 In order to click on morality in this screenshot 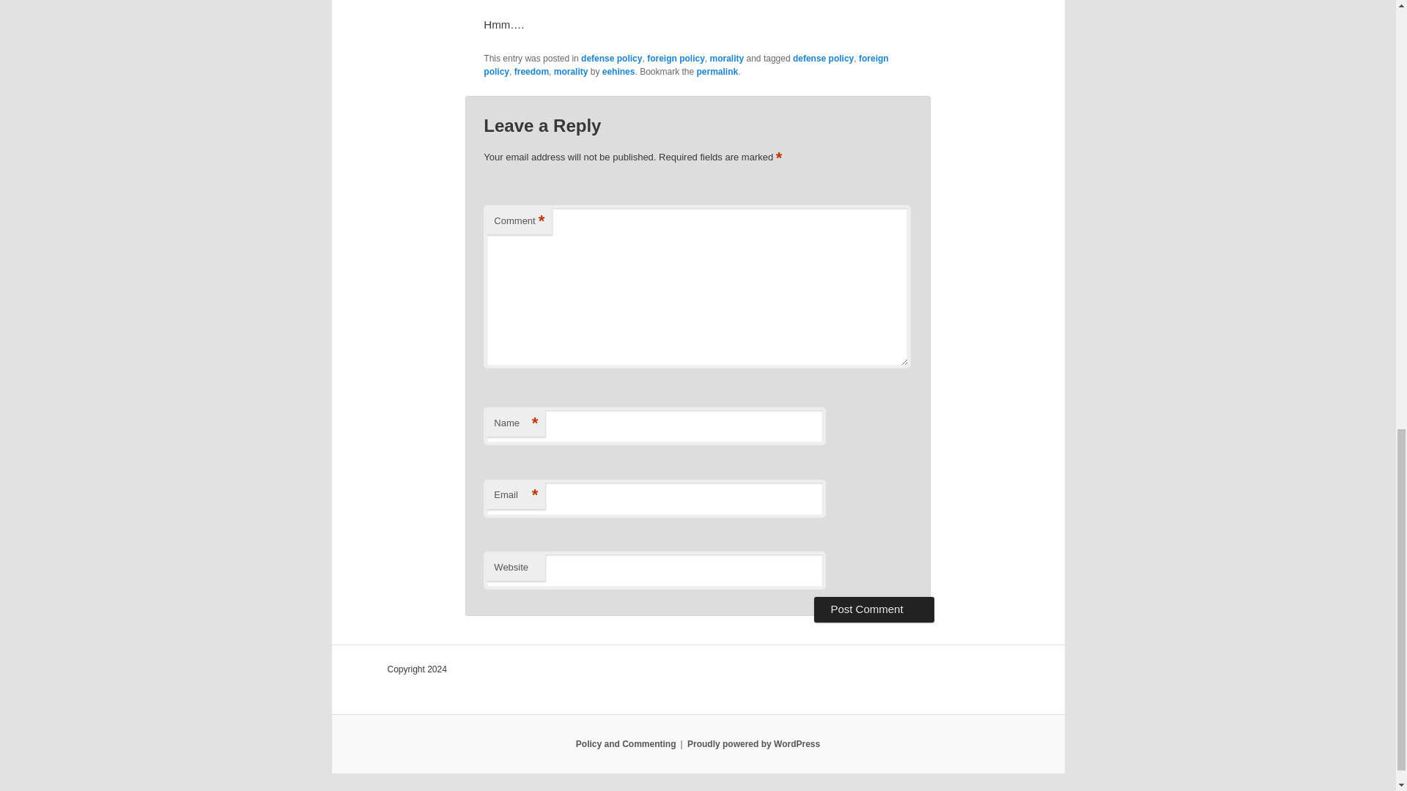, I will do `click(571, 71)`.